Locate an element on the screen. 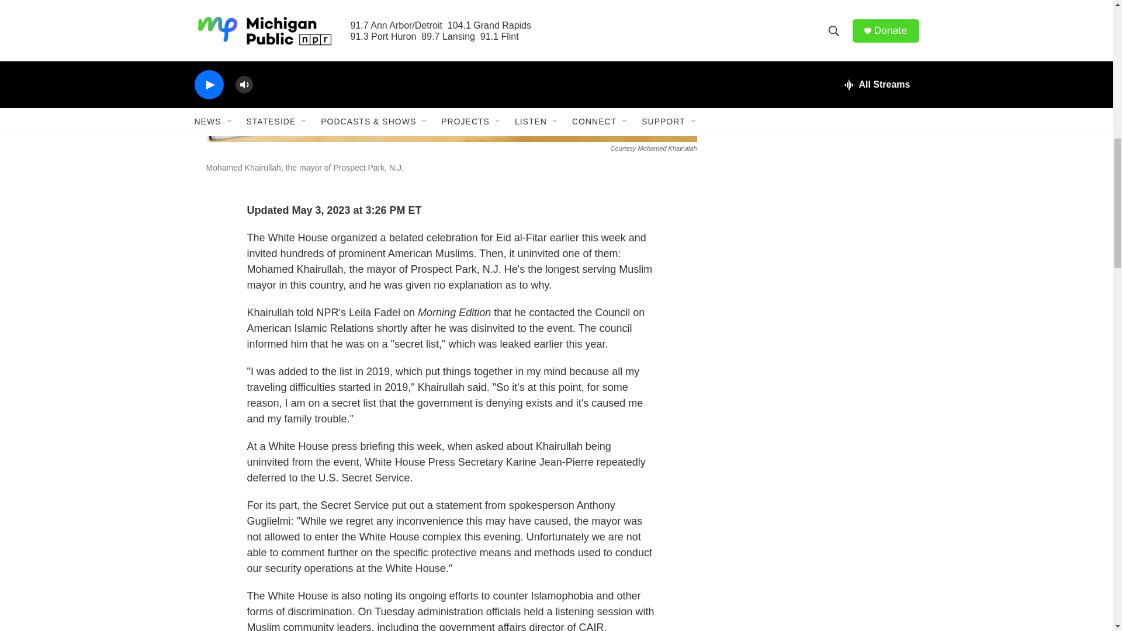 Image resolution: width=1122 pixels, height=631 pixels. 3rd party ad content is located at coordinates (819, 396).